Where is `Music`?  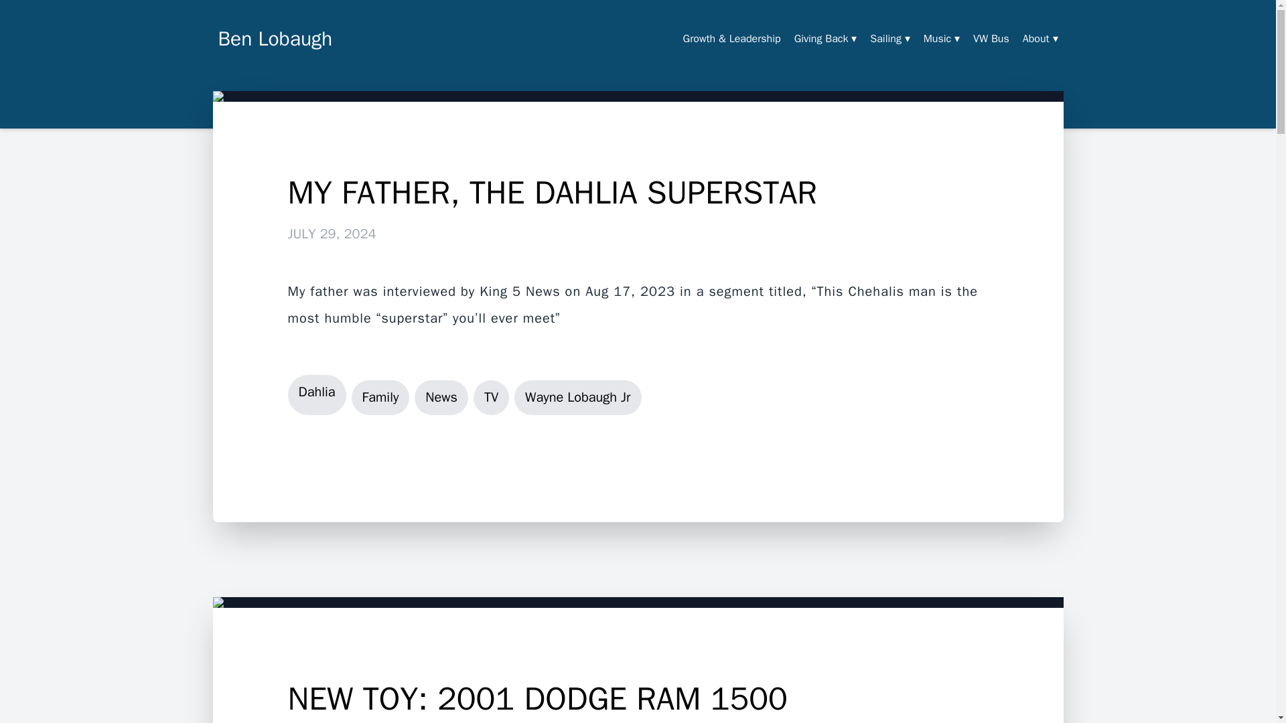
Music is located at coordinates (941, 39).